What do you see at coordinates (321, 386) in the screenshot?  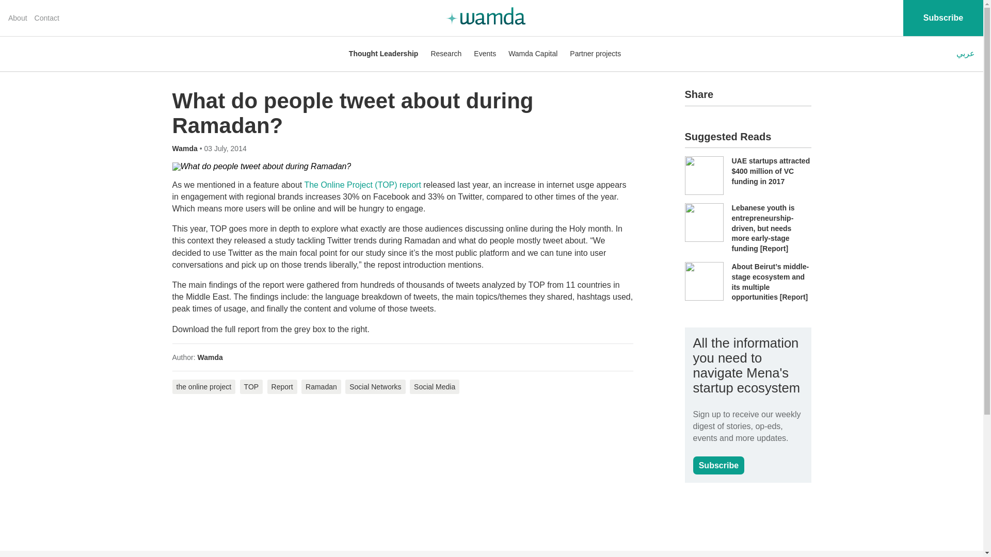 I see `Ramadan` at bounding box center [321, 386].